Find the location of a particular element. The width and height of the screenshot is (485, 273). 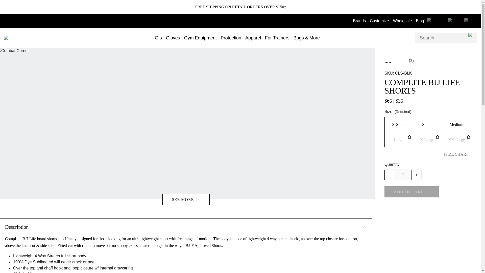

Medium is located at coordinates (456, 124).